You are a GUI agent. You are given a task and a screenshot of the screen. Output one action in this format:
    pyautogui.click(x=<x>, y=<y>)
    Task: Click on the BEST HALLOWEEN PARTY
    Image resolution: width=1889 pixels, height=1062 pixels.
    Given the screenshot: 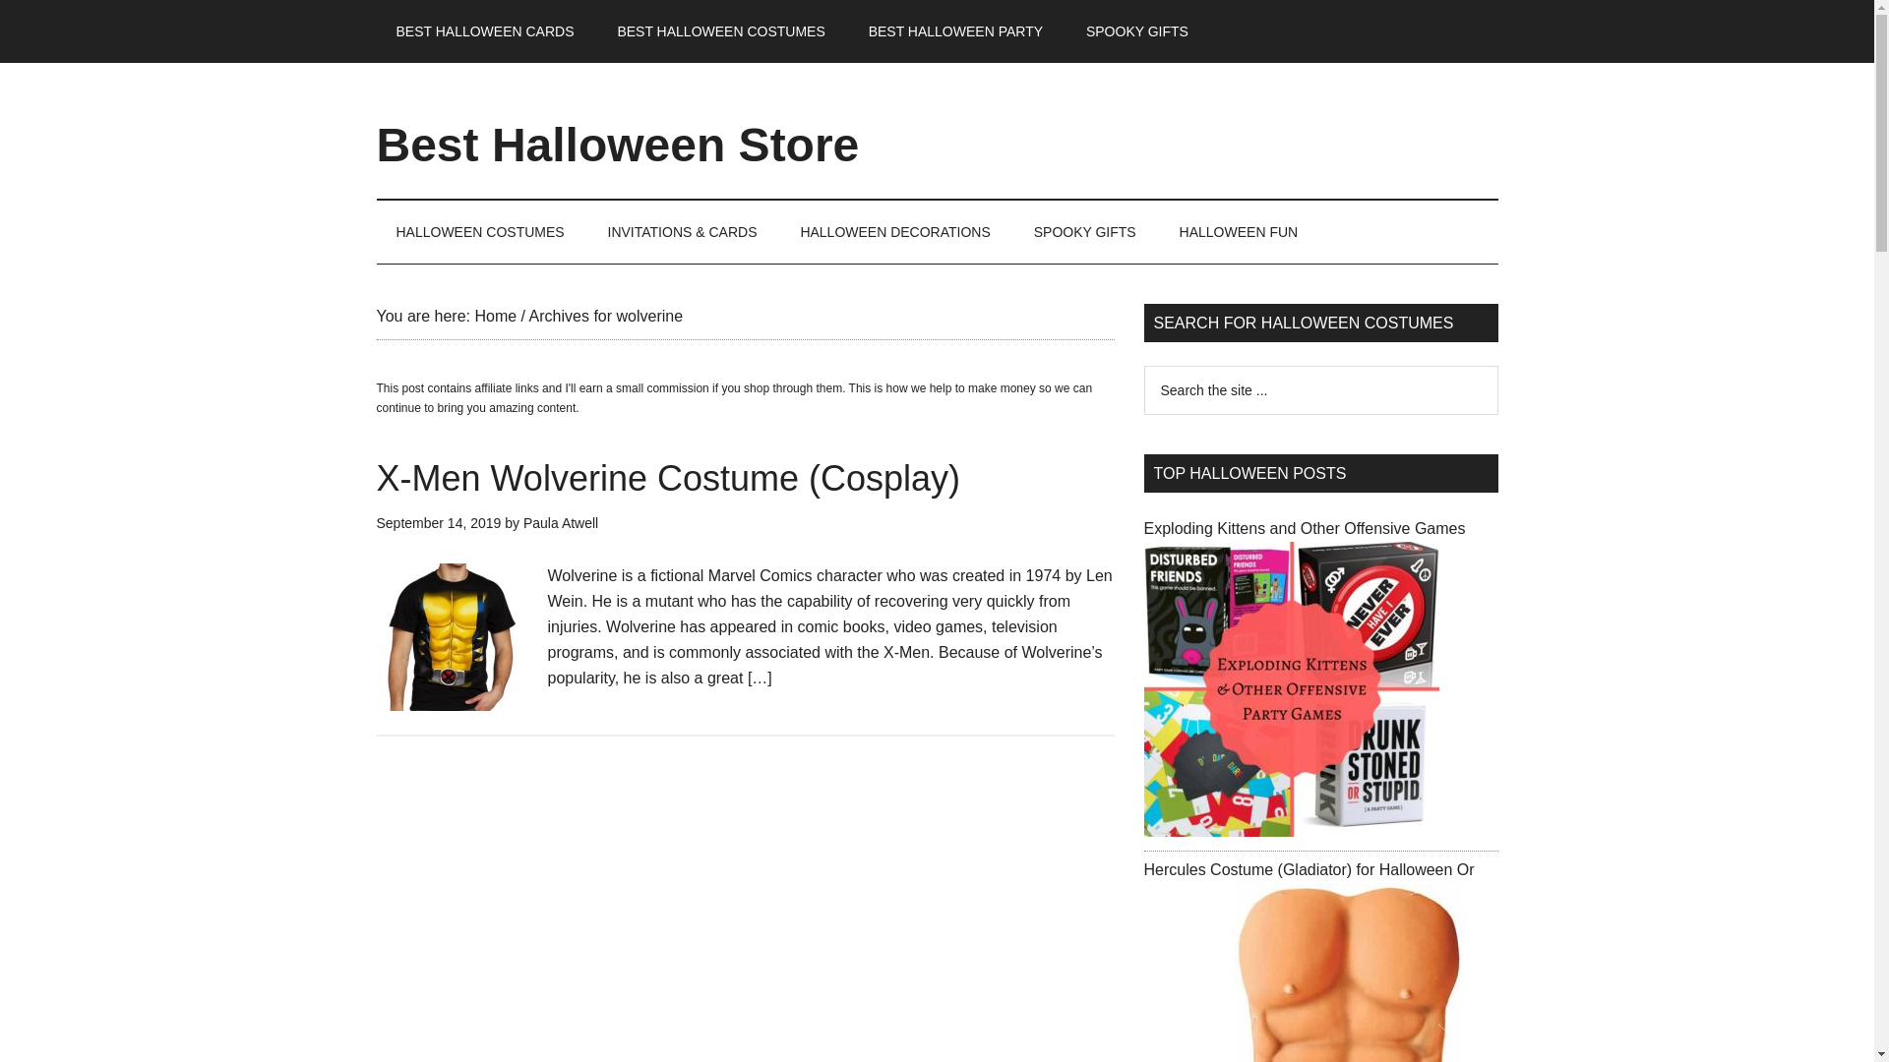 What is the action you would take?
    pyautogui.click(x=954, y=31)
    